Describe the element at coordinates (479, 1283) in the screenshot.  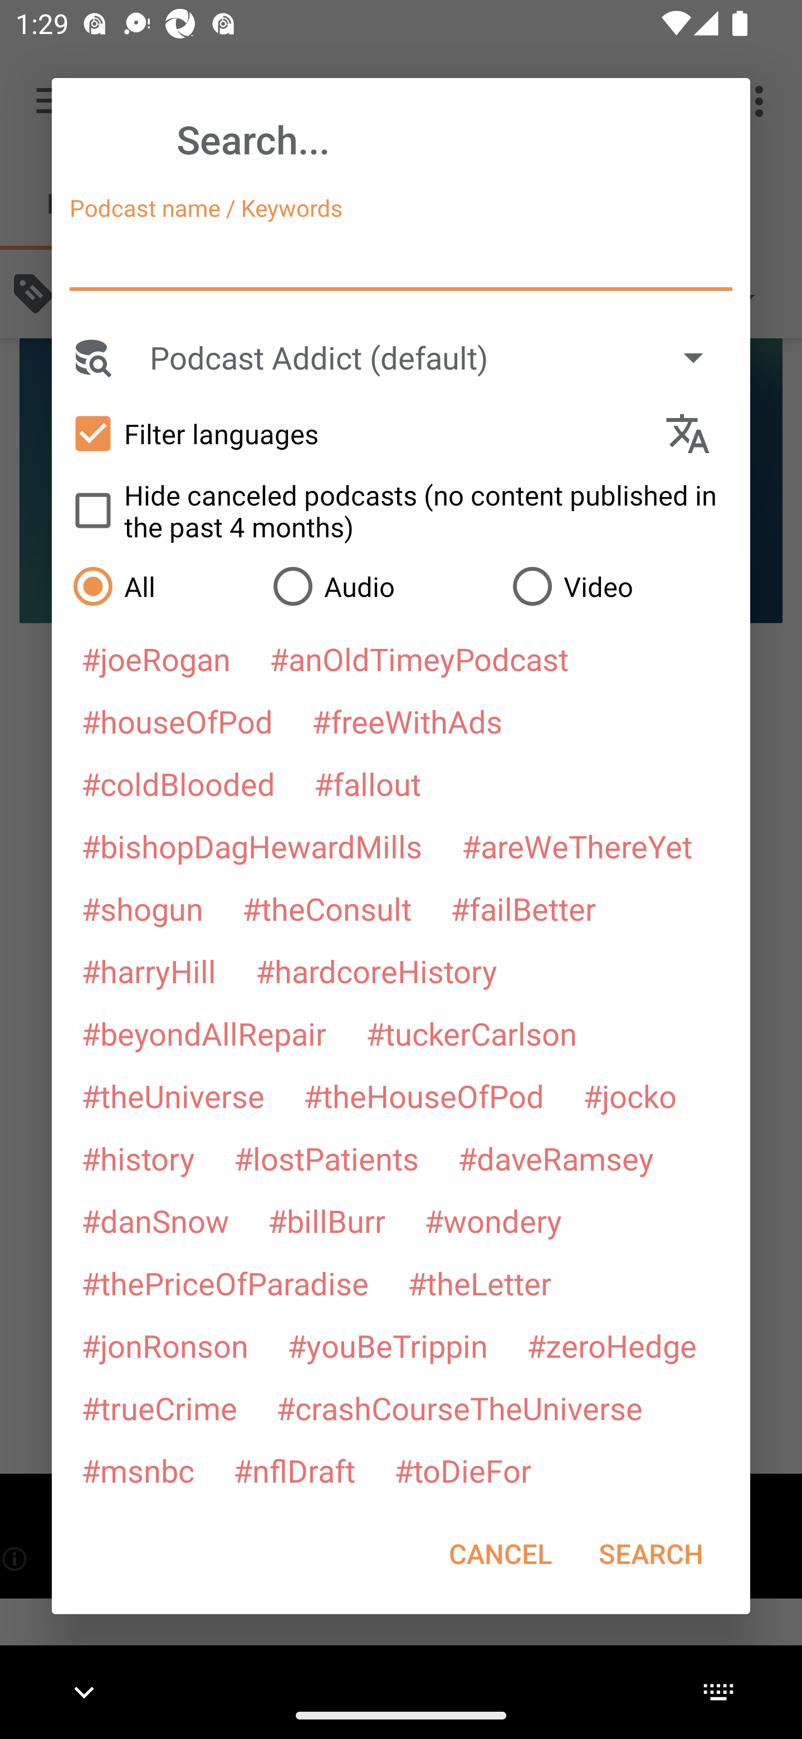
I see `#theLetter` at that location.